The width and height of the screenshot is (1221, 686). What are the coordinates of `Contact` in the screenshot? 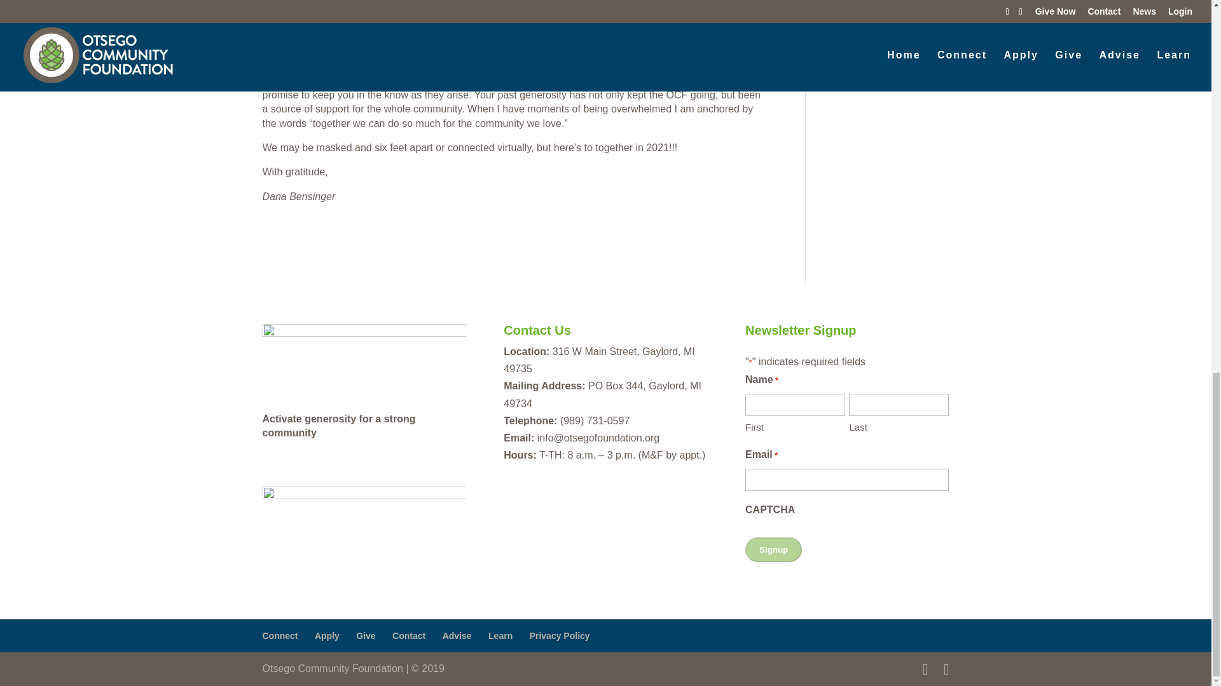 It's located at (408, 635).